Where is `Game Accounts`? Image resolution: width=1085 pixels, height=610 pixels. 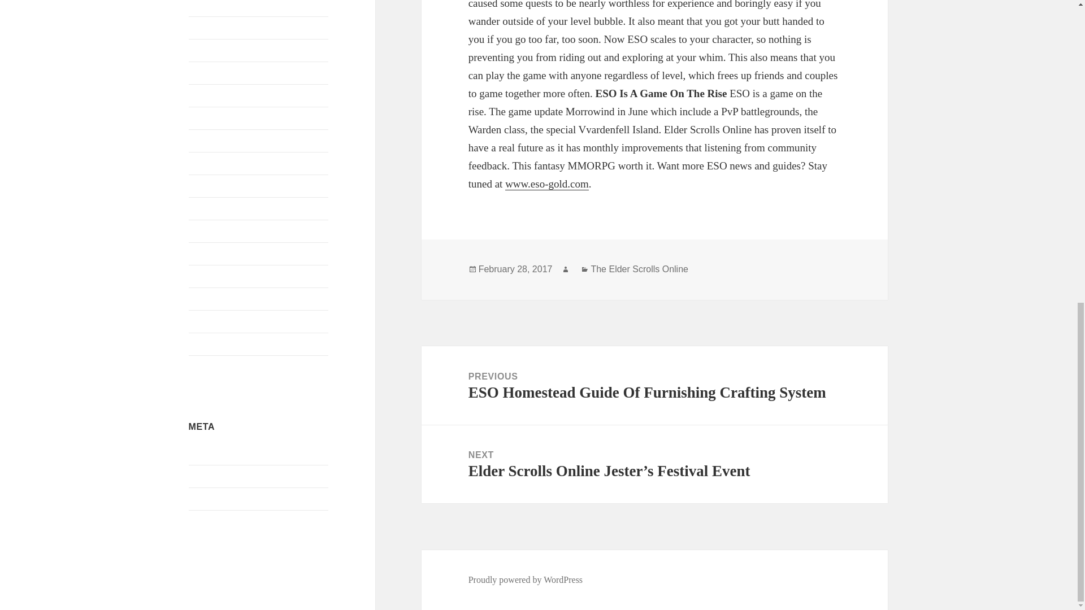 Game Accounts is located at coordinates (217, 95).